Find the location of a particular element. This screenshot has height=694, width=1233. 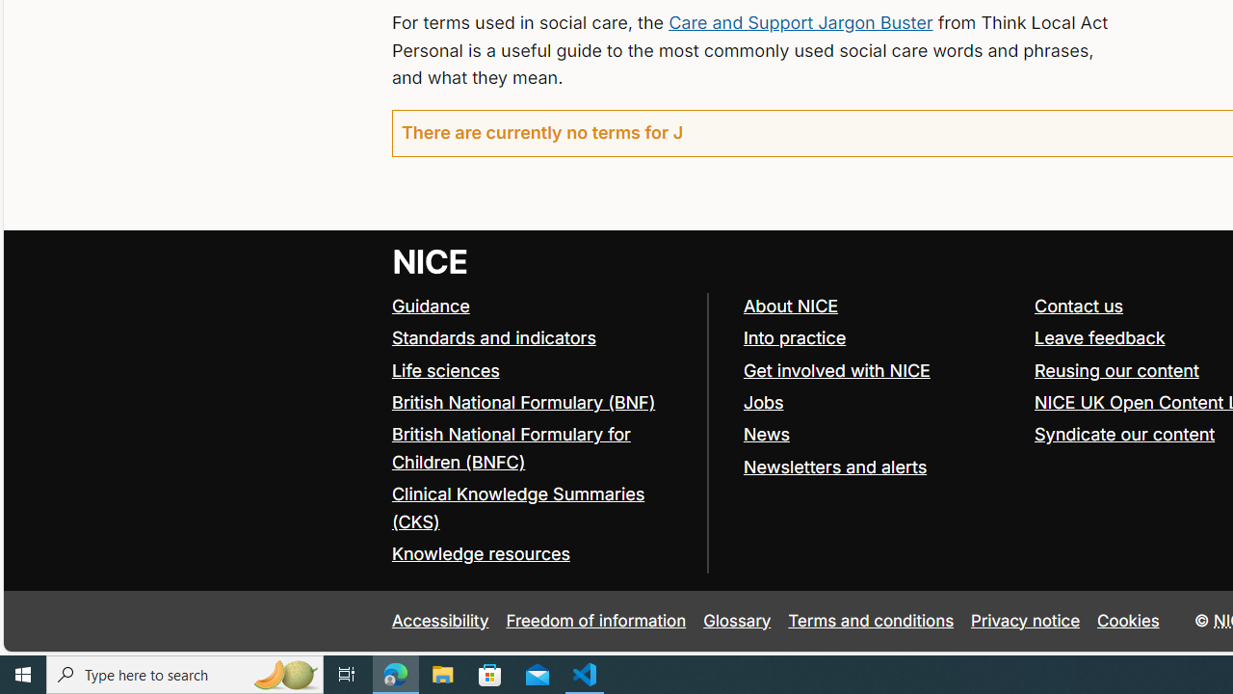

Life sciences is located at coordinates (445, 370).